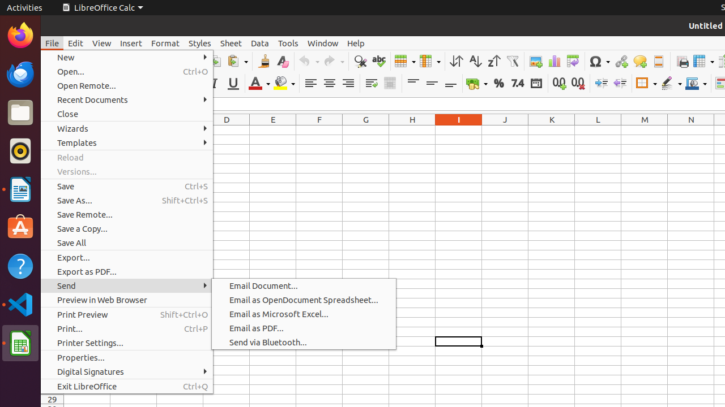 The height and width of the screenshot is (407, 725). What do you see at coordinates (304, 343) in the screenshot?
I see `Send via Bluetooth...` at bounding box center [304, 343].